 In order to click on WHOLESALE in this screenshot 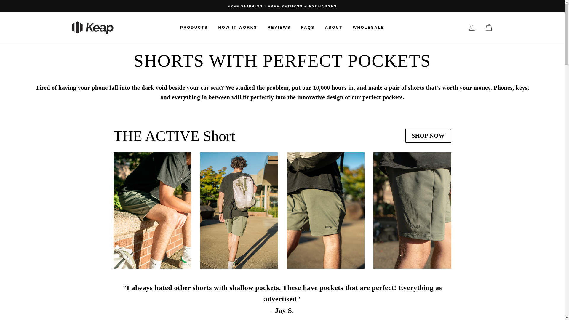, I will do `click(368, 27)`.